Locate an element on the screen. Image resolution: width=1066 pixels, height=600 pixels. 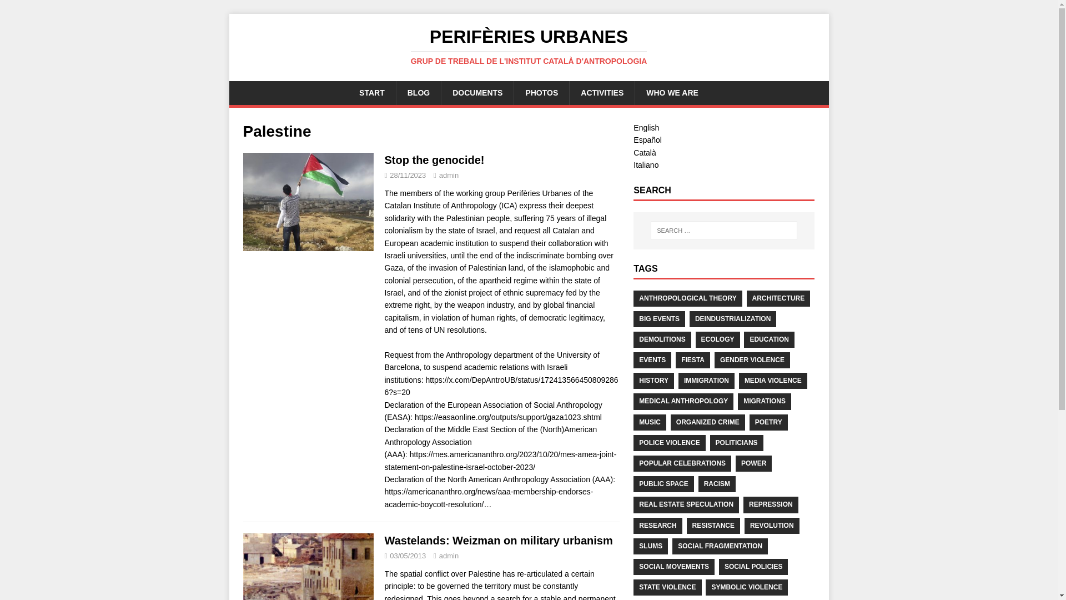
PHOTOS is located at coordinates (541, 92).